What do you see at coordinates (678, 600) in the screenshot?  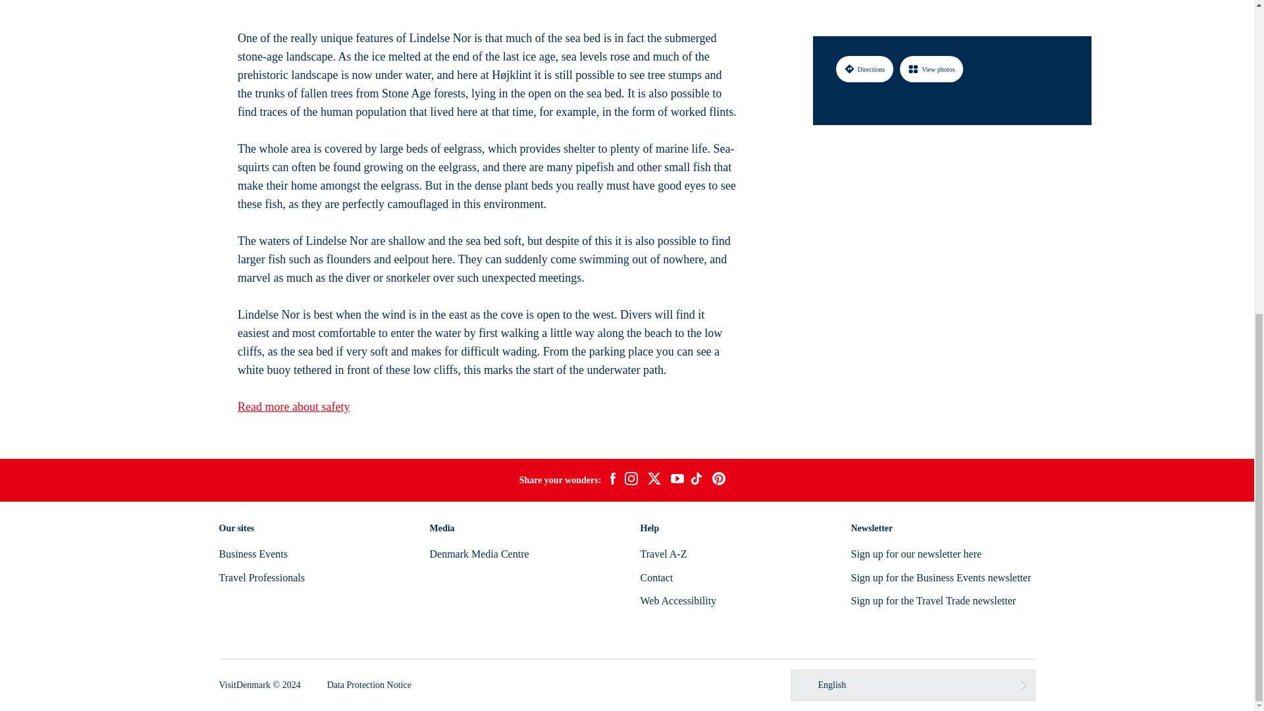 I see `Web Accessibility` at bounding box center [678, 600].